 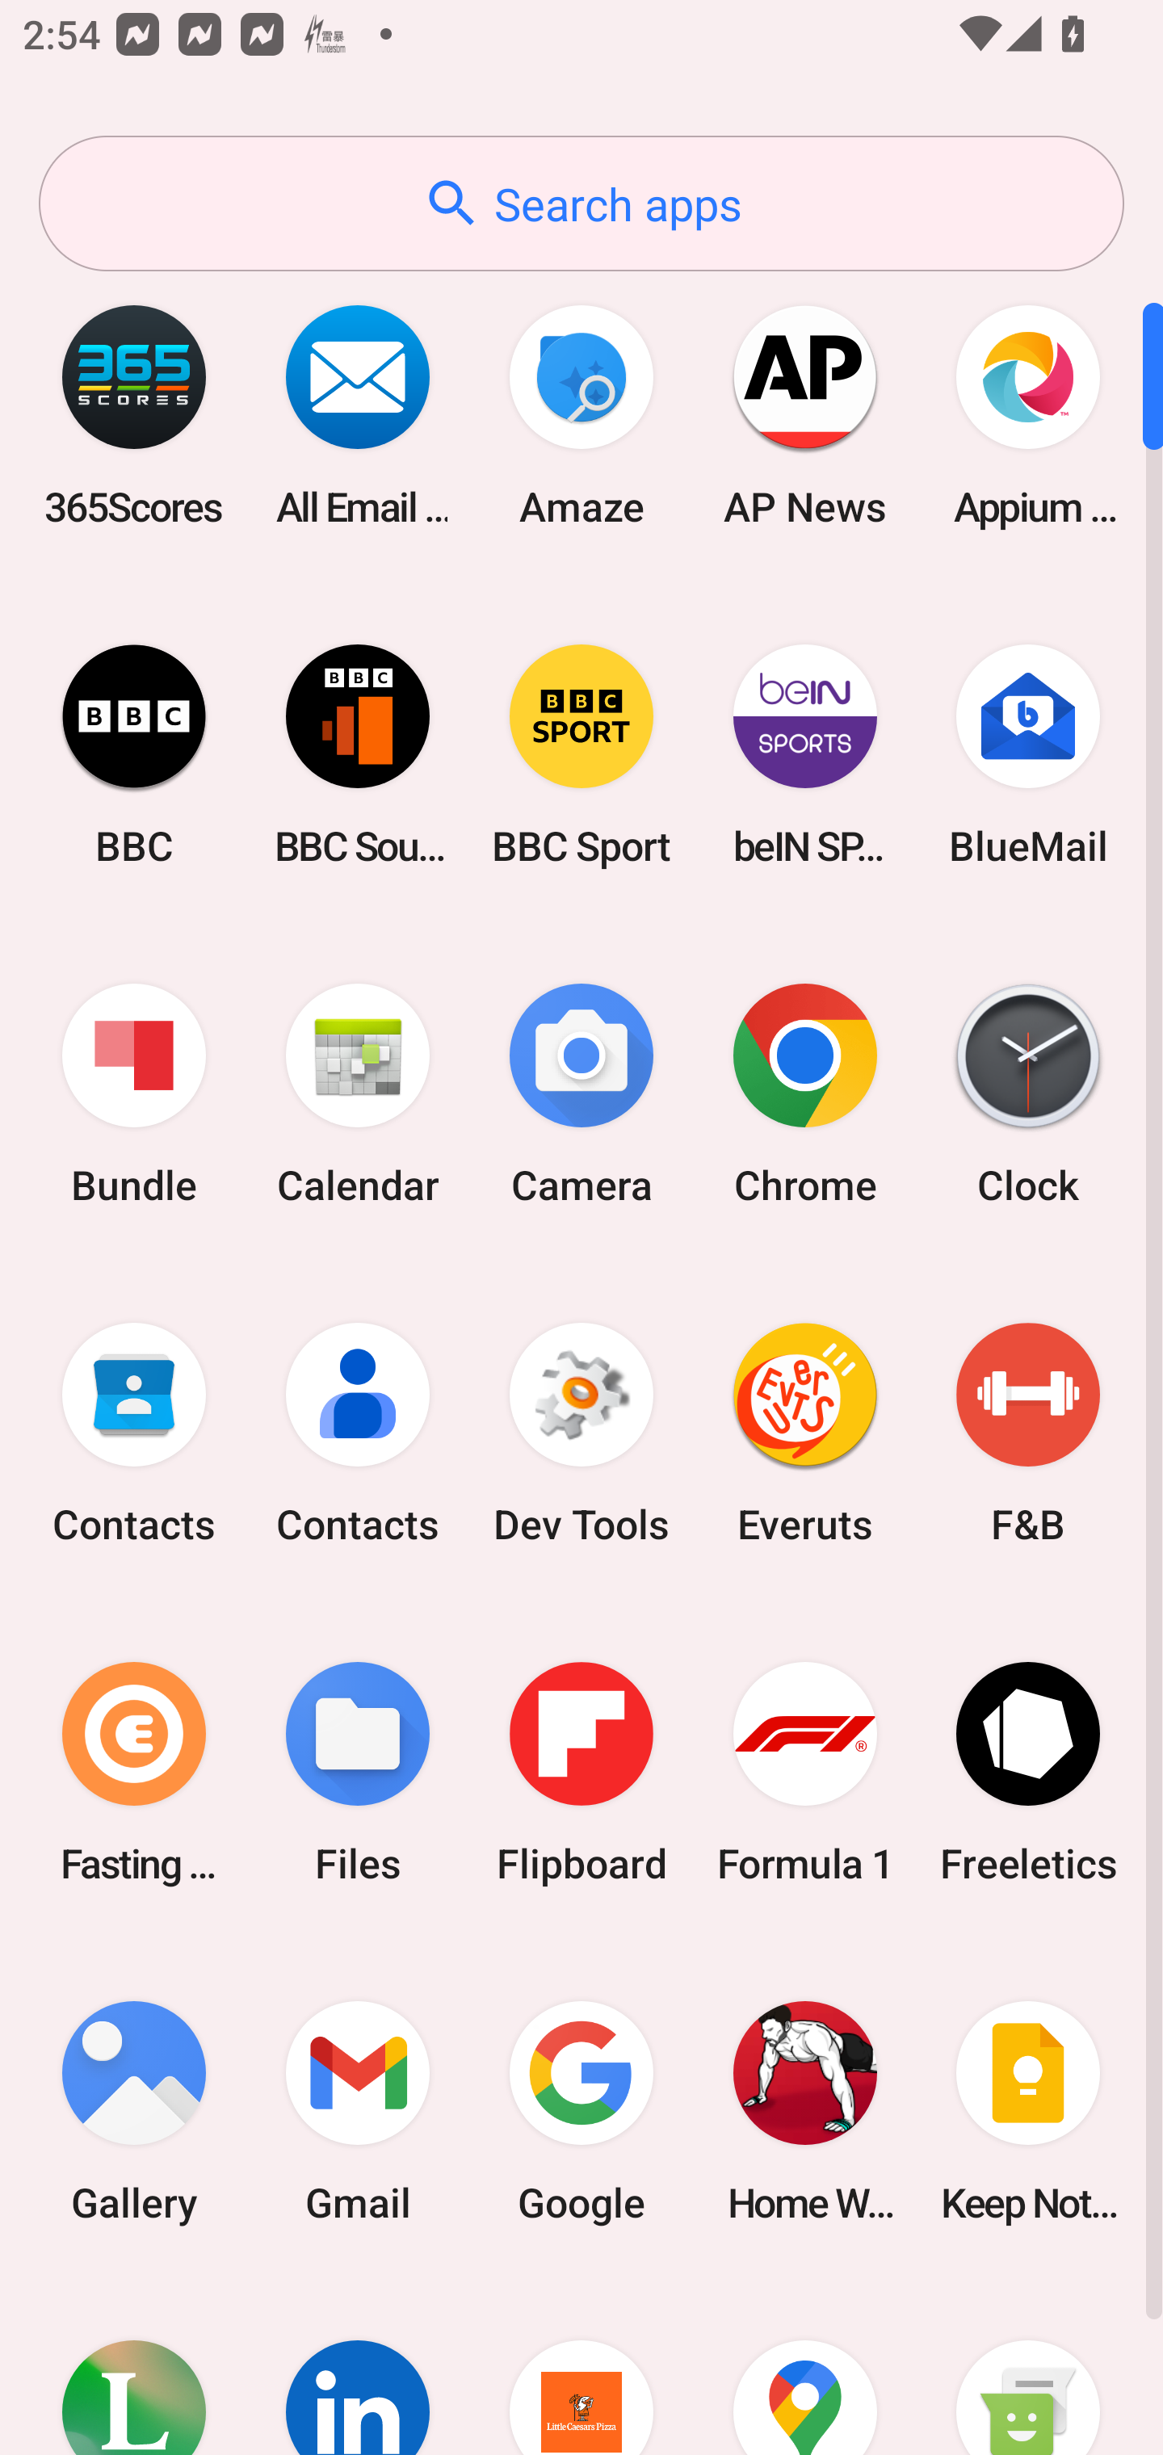 What do you see at coordinates (804, 1433) in the screenshot?
I see `Everuts` at bounding box center [804, 1433].